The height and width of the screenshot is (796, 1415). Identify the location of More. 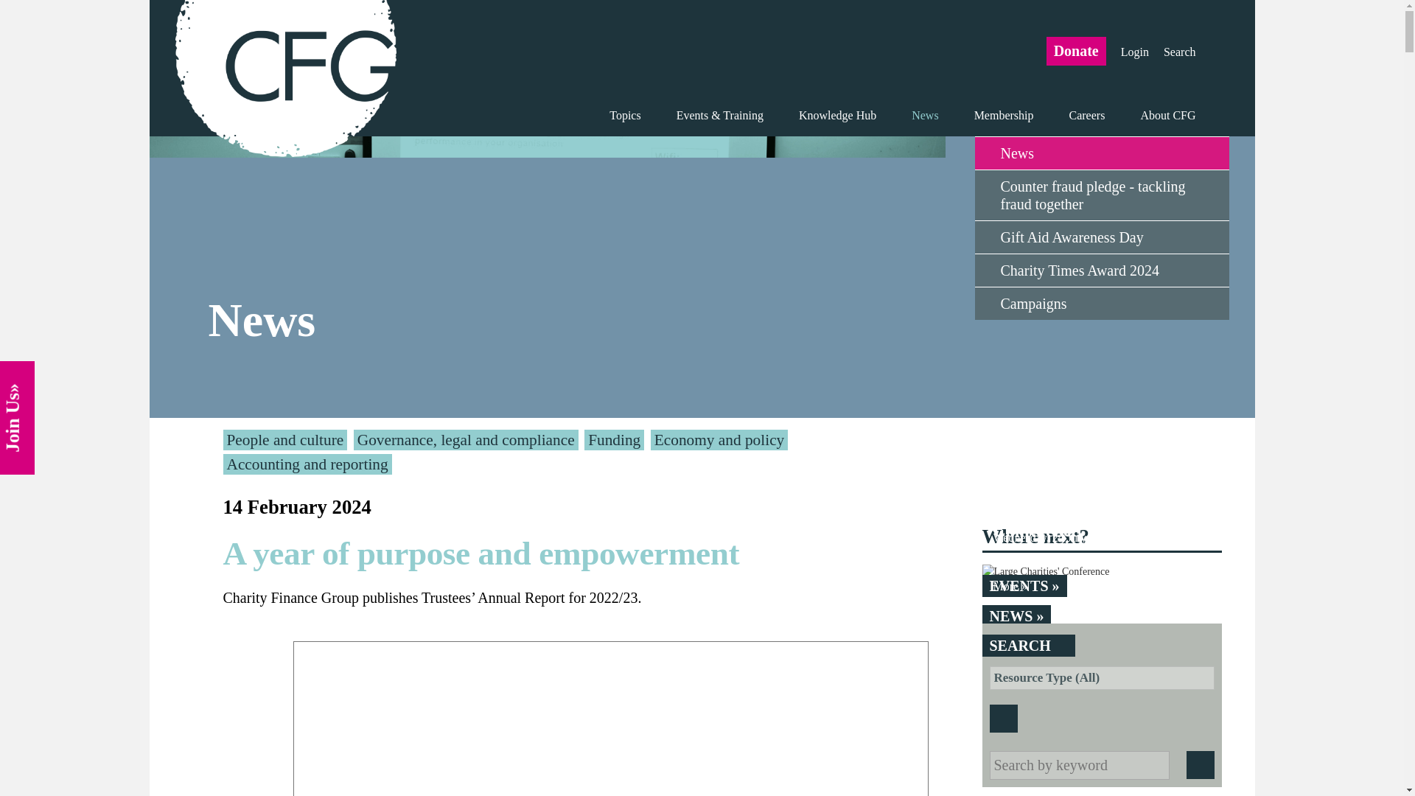
(1095, 586).